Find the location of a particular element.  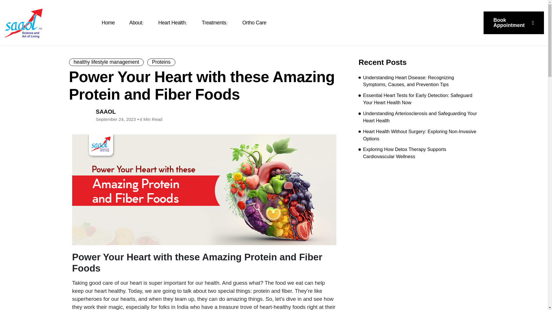

Book Appointment is located at coordinates (467, 21).